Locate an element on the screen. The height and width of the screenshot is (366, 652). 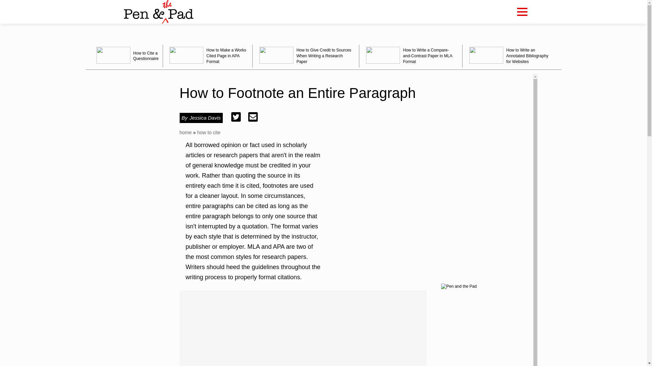
home is located at coordinates (185, 132).